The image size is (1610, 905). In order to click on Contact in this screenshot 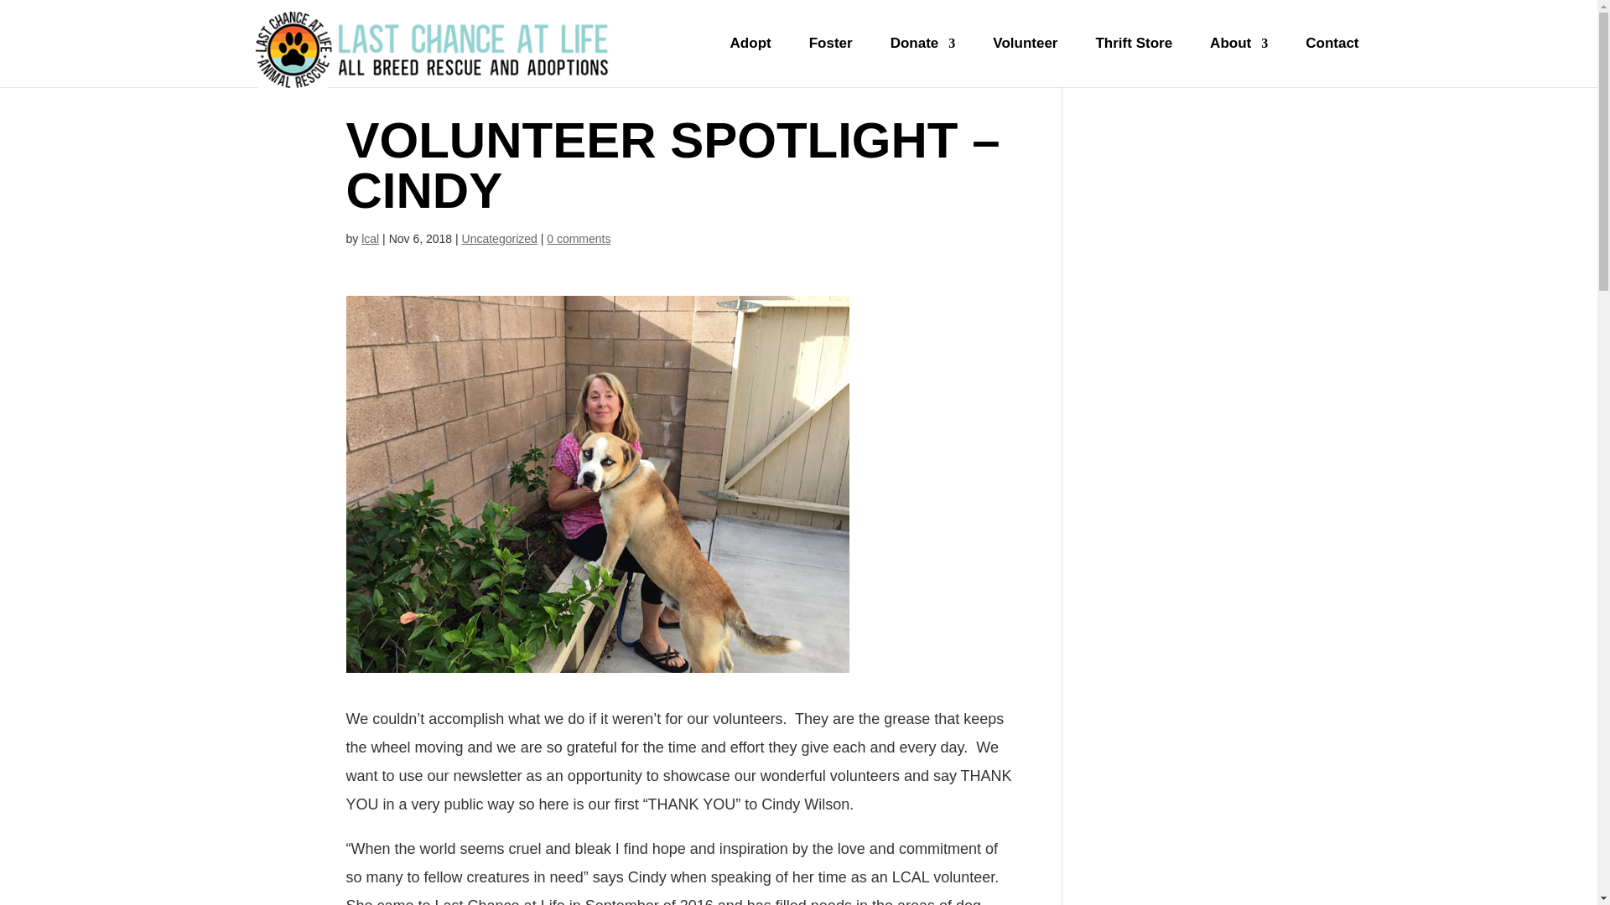, I will do `click(1332, 62)`.